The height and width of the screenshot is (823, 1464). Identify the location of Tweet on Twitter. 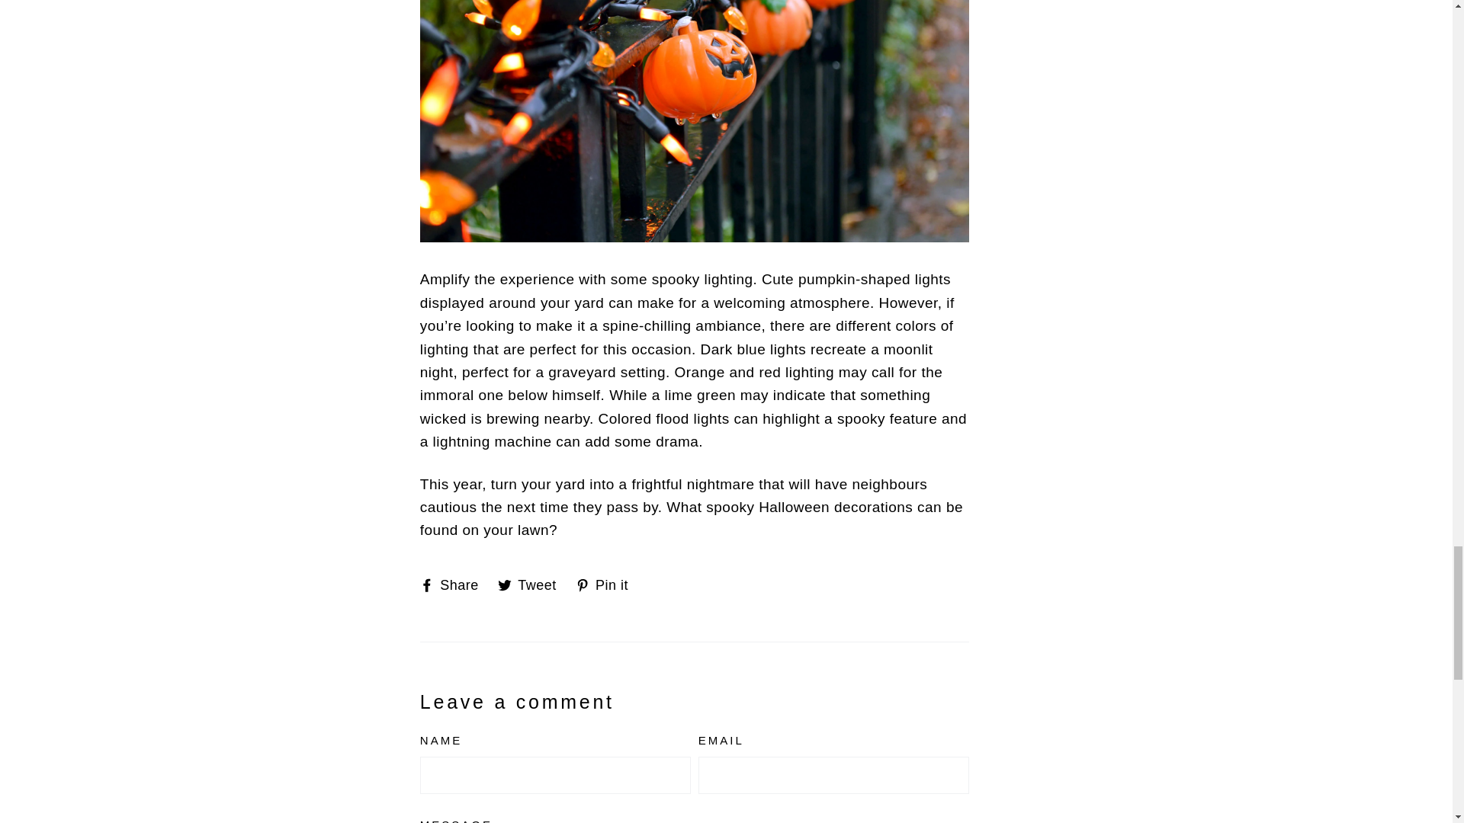
(607, 584).